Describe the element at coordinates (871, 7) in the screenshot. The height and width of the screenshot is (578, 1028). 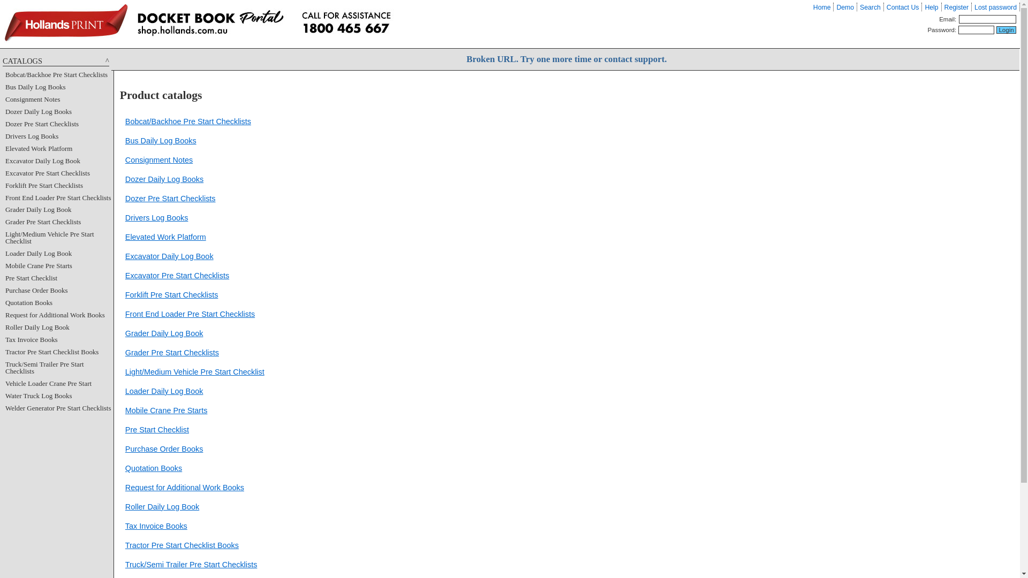
I see `Search` at that location.